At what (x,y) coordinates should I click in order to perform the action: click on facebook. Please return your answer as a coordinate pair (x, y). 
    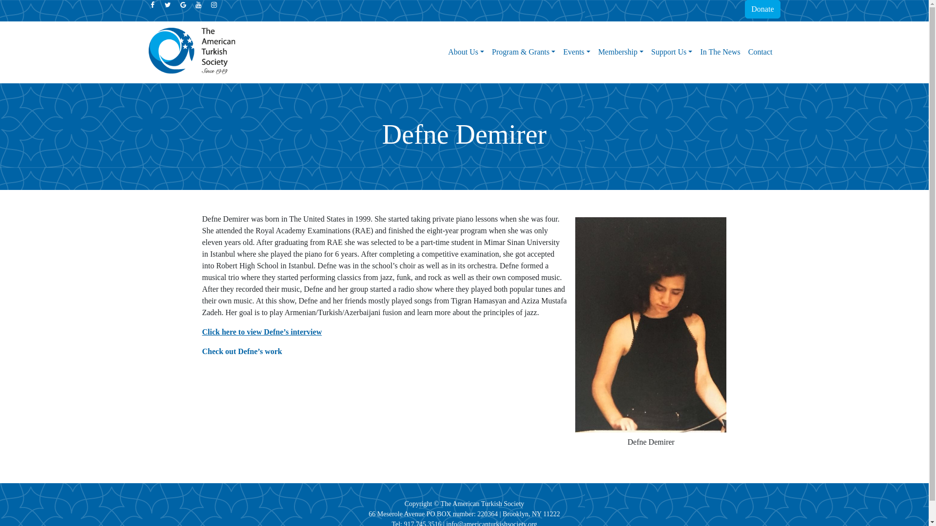
    Looking at the image, I should click on (153, 5).